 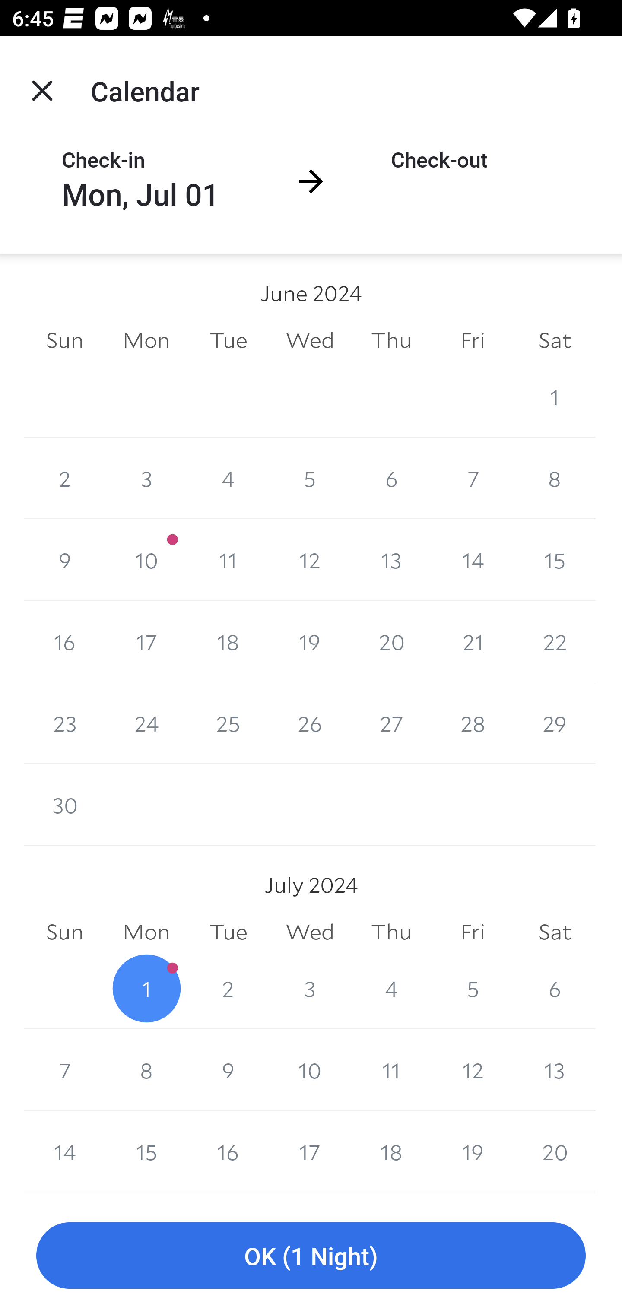 What do you see at coordinates (555, 478) in the screenshot?
I see `8 8 June 2024` at bounding box center [555, 478].